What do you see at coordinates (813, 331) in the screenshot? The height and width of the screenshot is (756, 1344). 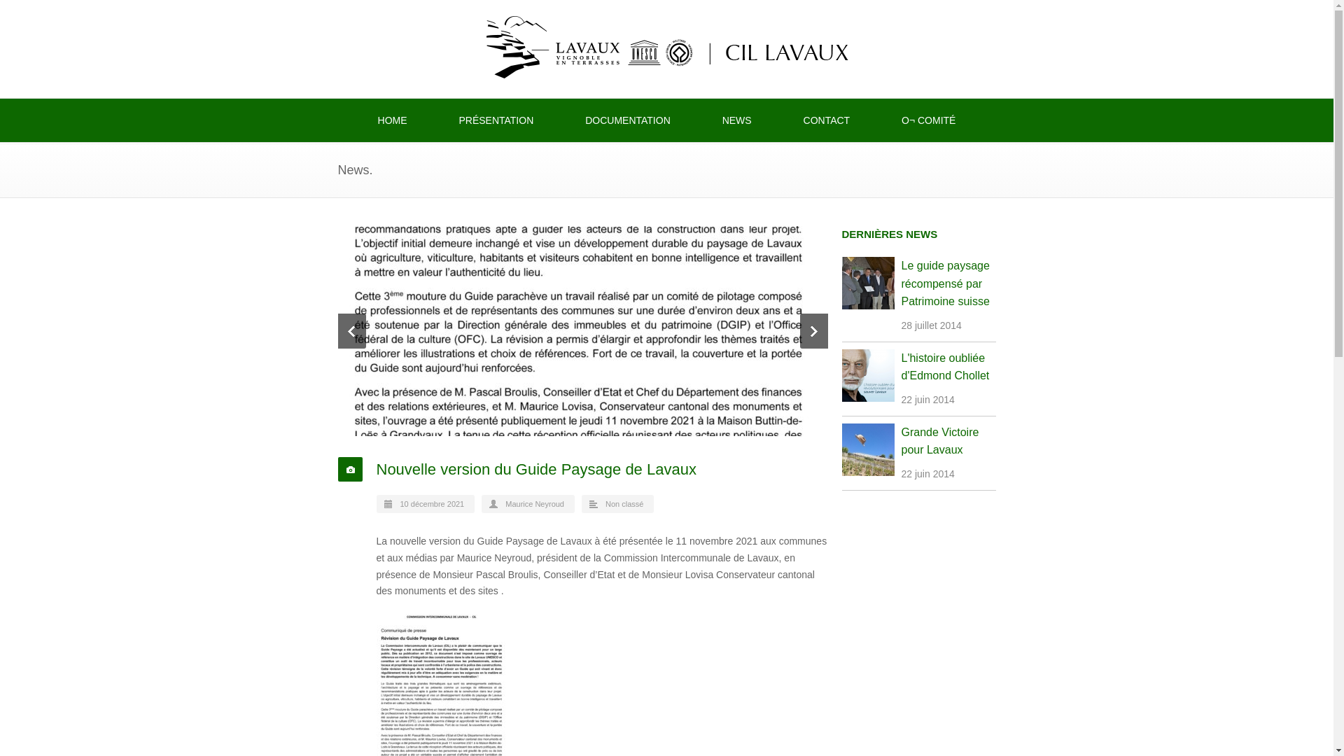 I see `Next` at bounding box center [813, 331].